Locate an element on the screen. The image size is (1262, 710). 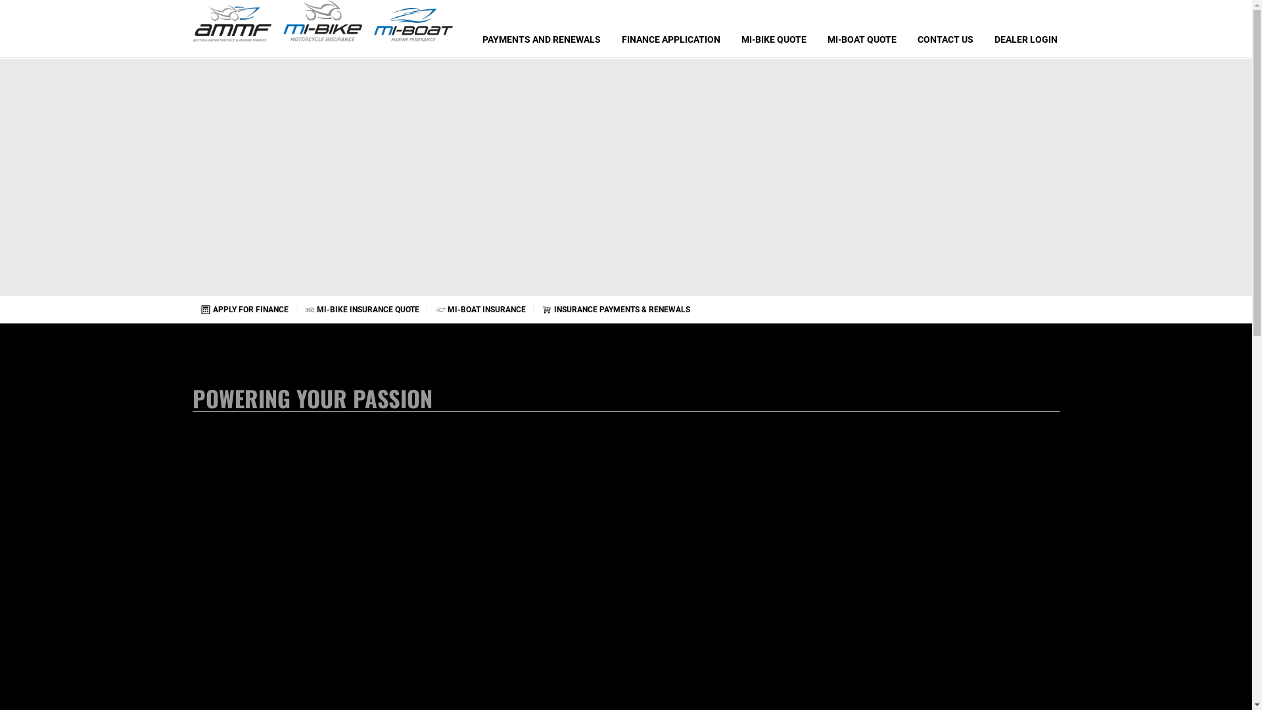
CONTACT US is located at coordinates (945, 29).